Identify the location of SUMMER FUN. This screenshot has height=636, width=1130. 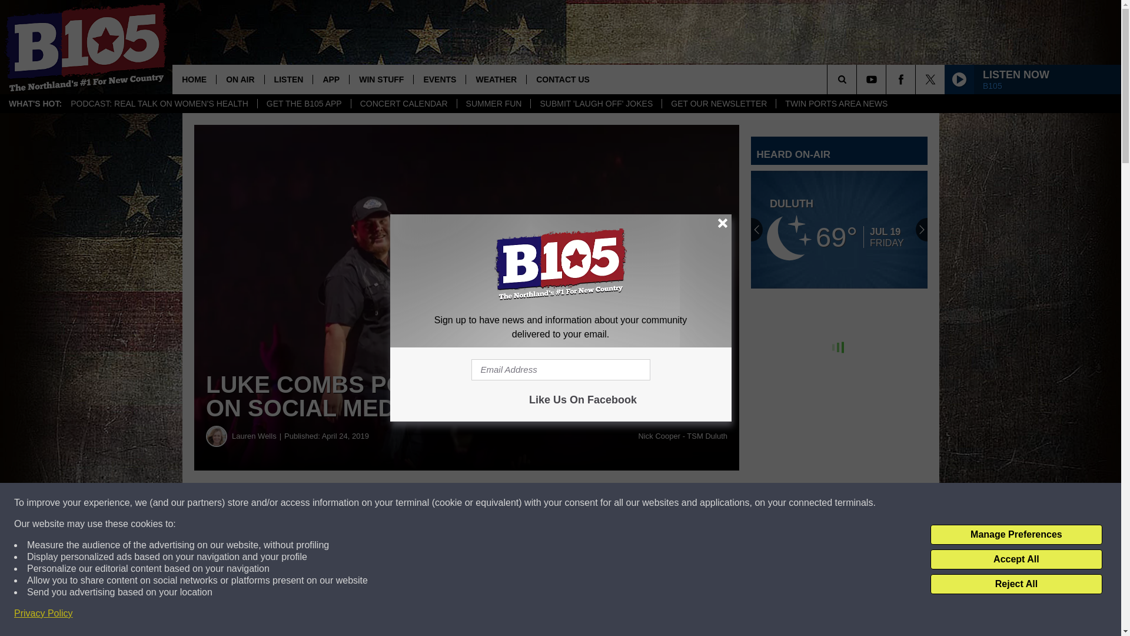
(493, 104).